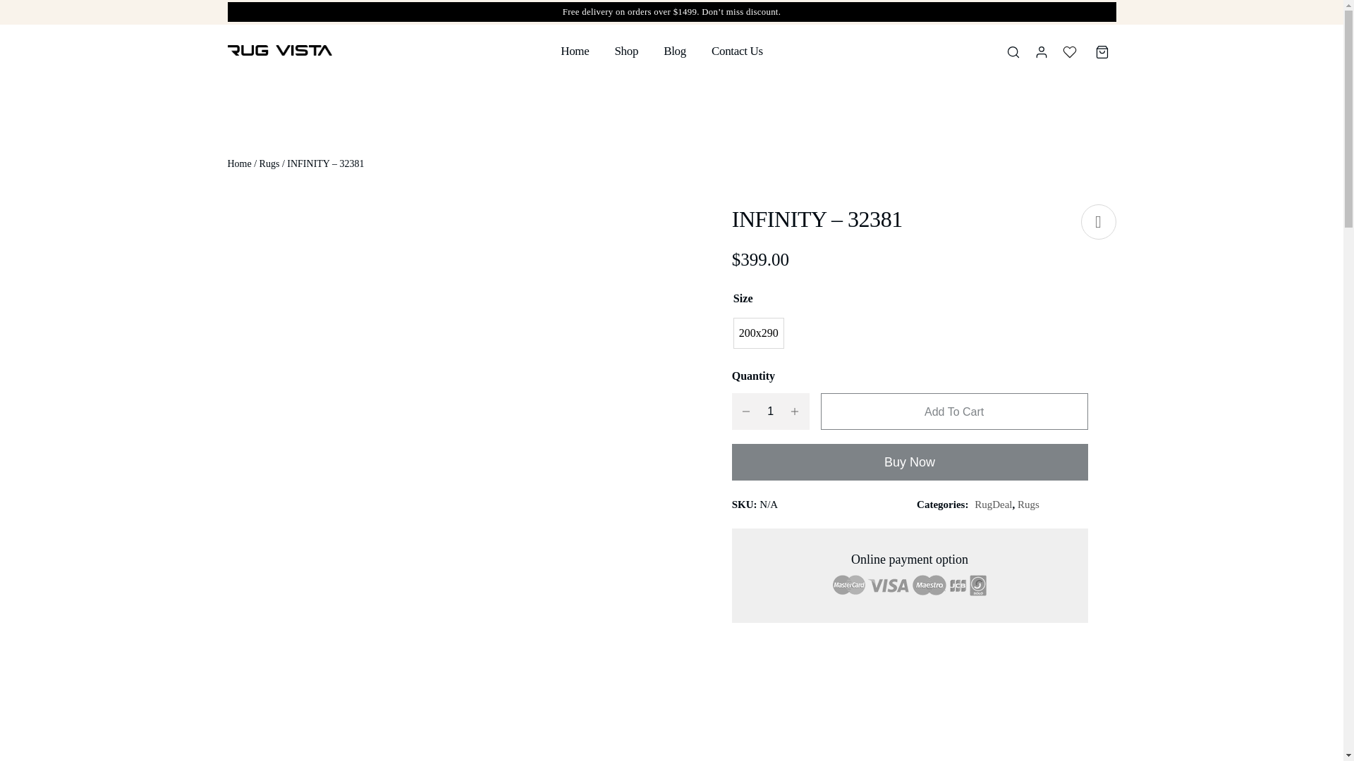  I want to click on Blog, so click(674, 51).